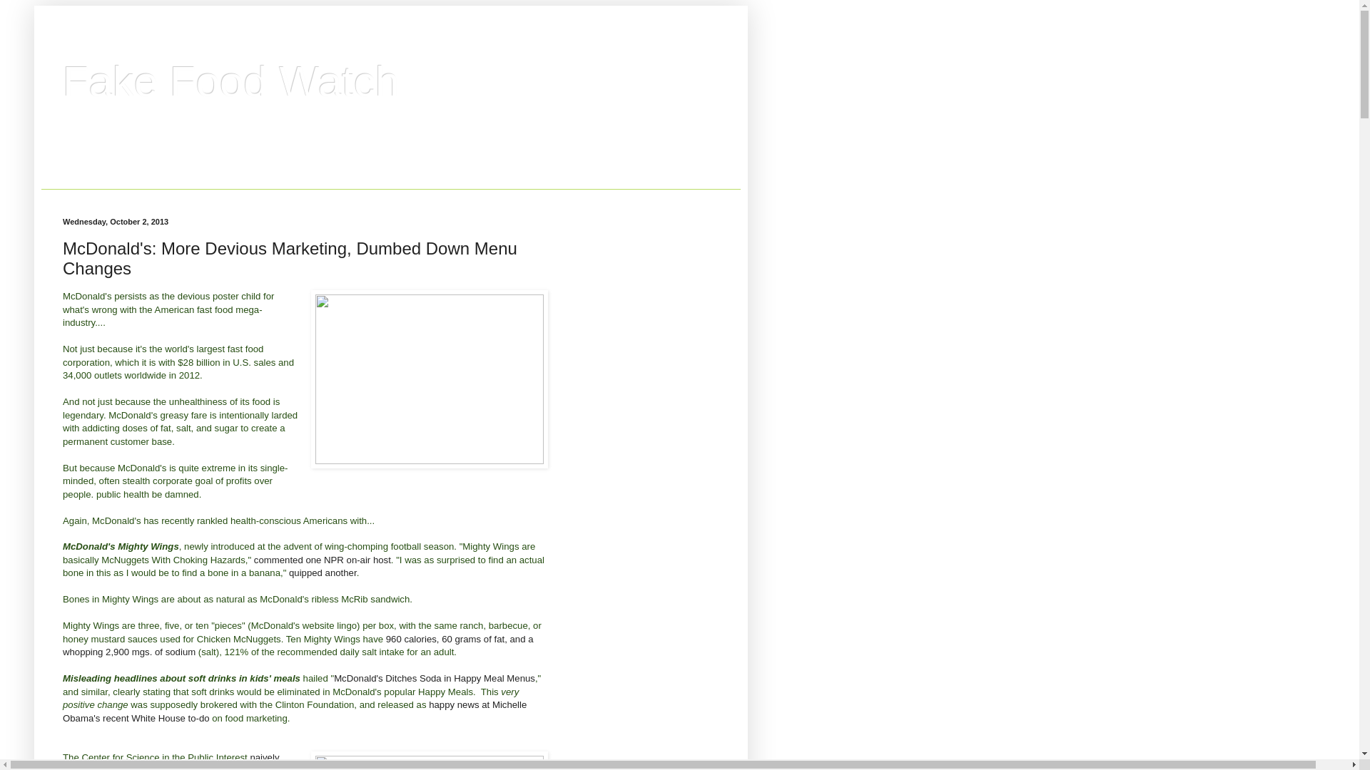  What do you see at coordinates (171, 761) in the screenshot?
I see `naively penned` at bounding box center [171, 761].